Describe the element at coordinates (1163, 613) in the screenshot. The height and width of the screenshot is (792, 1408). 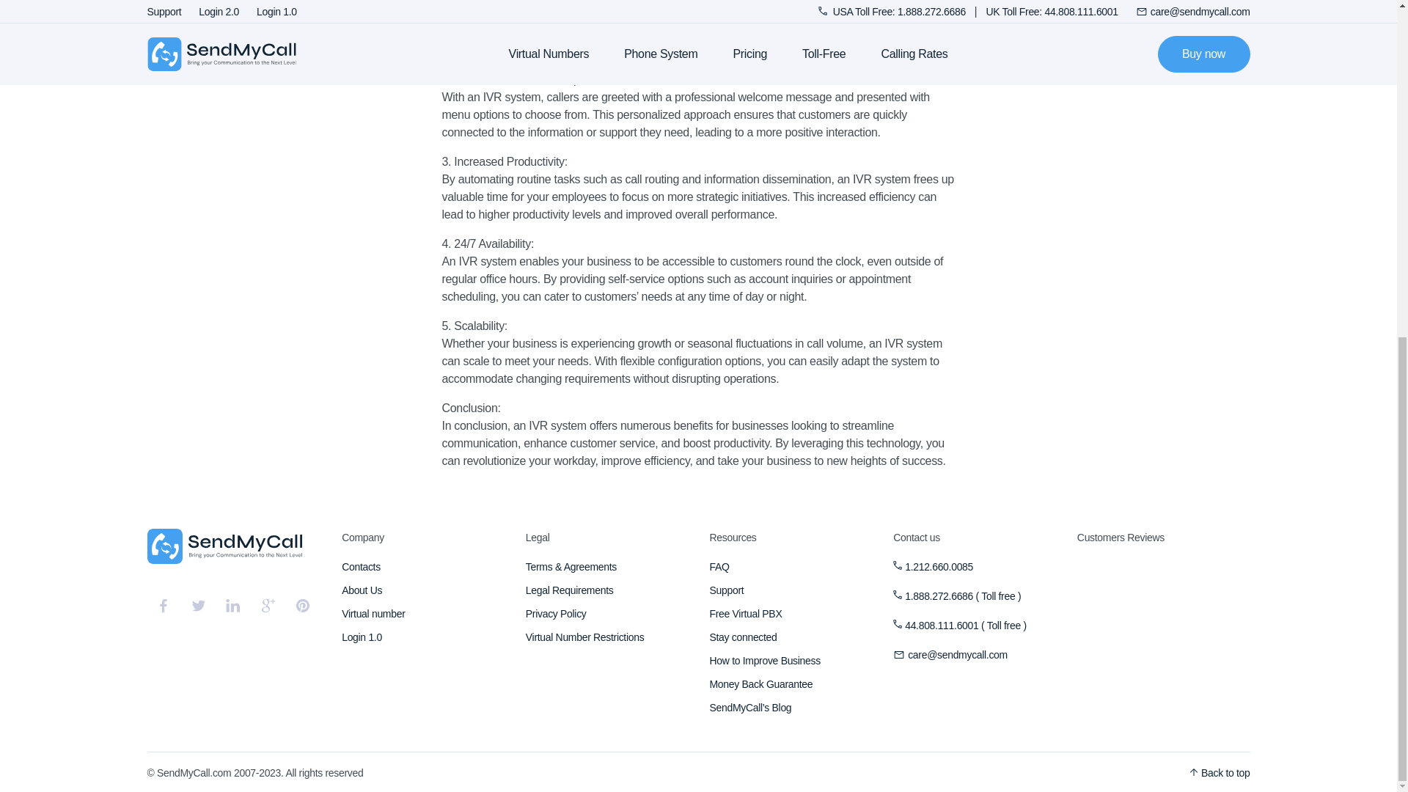
I see `Customer reviews powered by Trustpilot` at that location.